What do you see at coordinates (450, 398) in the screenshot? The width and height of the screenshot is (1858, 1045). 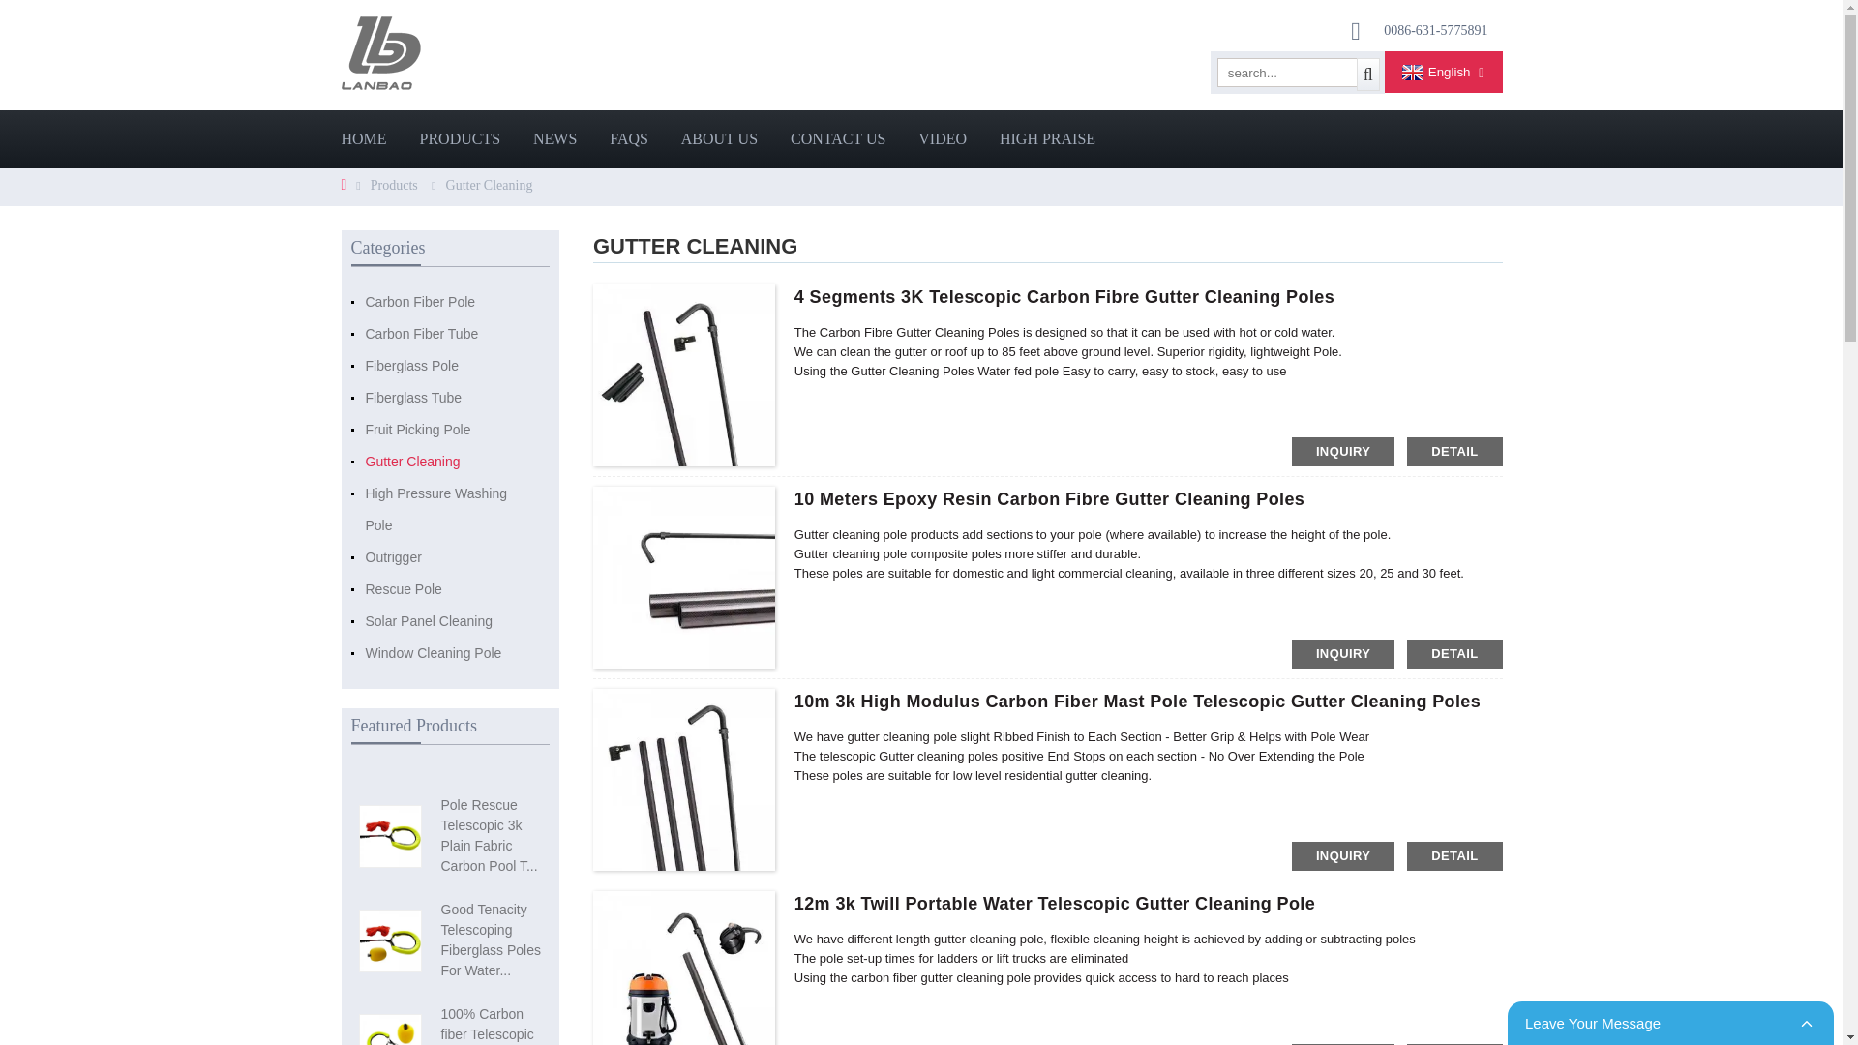 I see `Fiberglass Tube` at bounding box center [450, 398].